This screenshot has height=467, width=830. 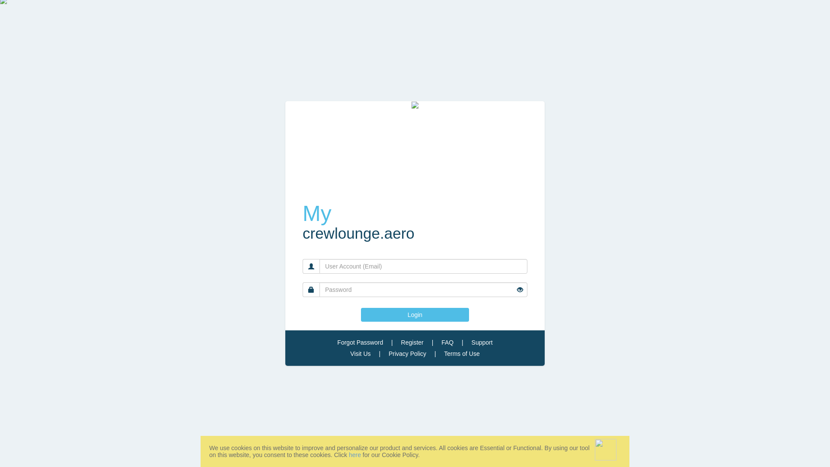 I want to click on |, so click(x=380, y=354).